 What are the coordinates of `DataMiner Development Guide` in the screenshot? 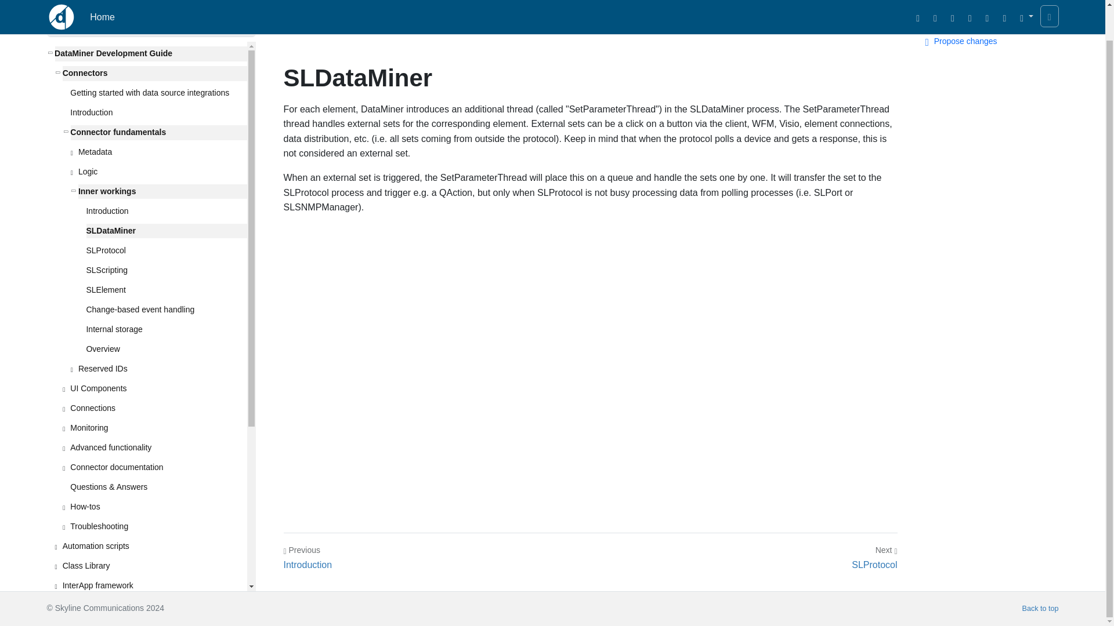 It's located at (150, 53).